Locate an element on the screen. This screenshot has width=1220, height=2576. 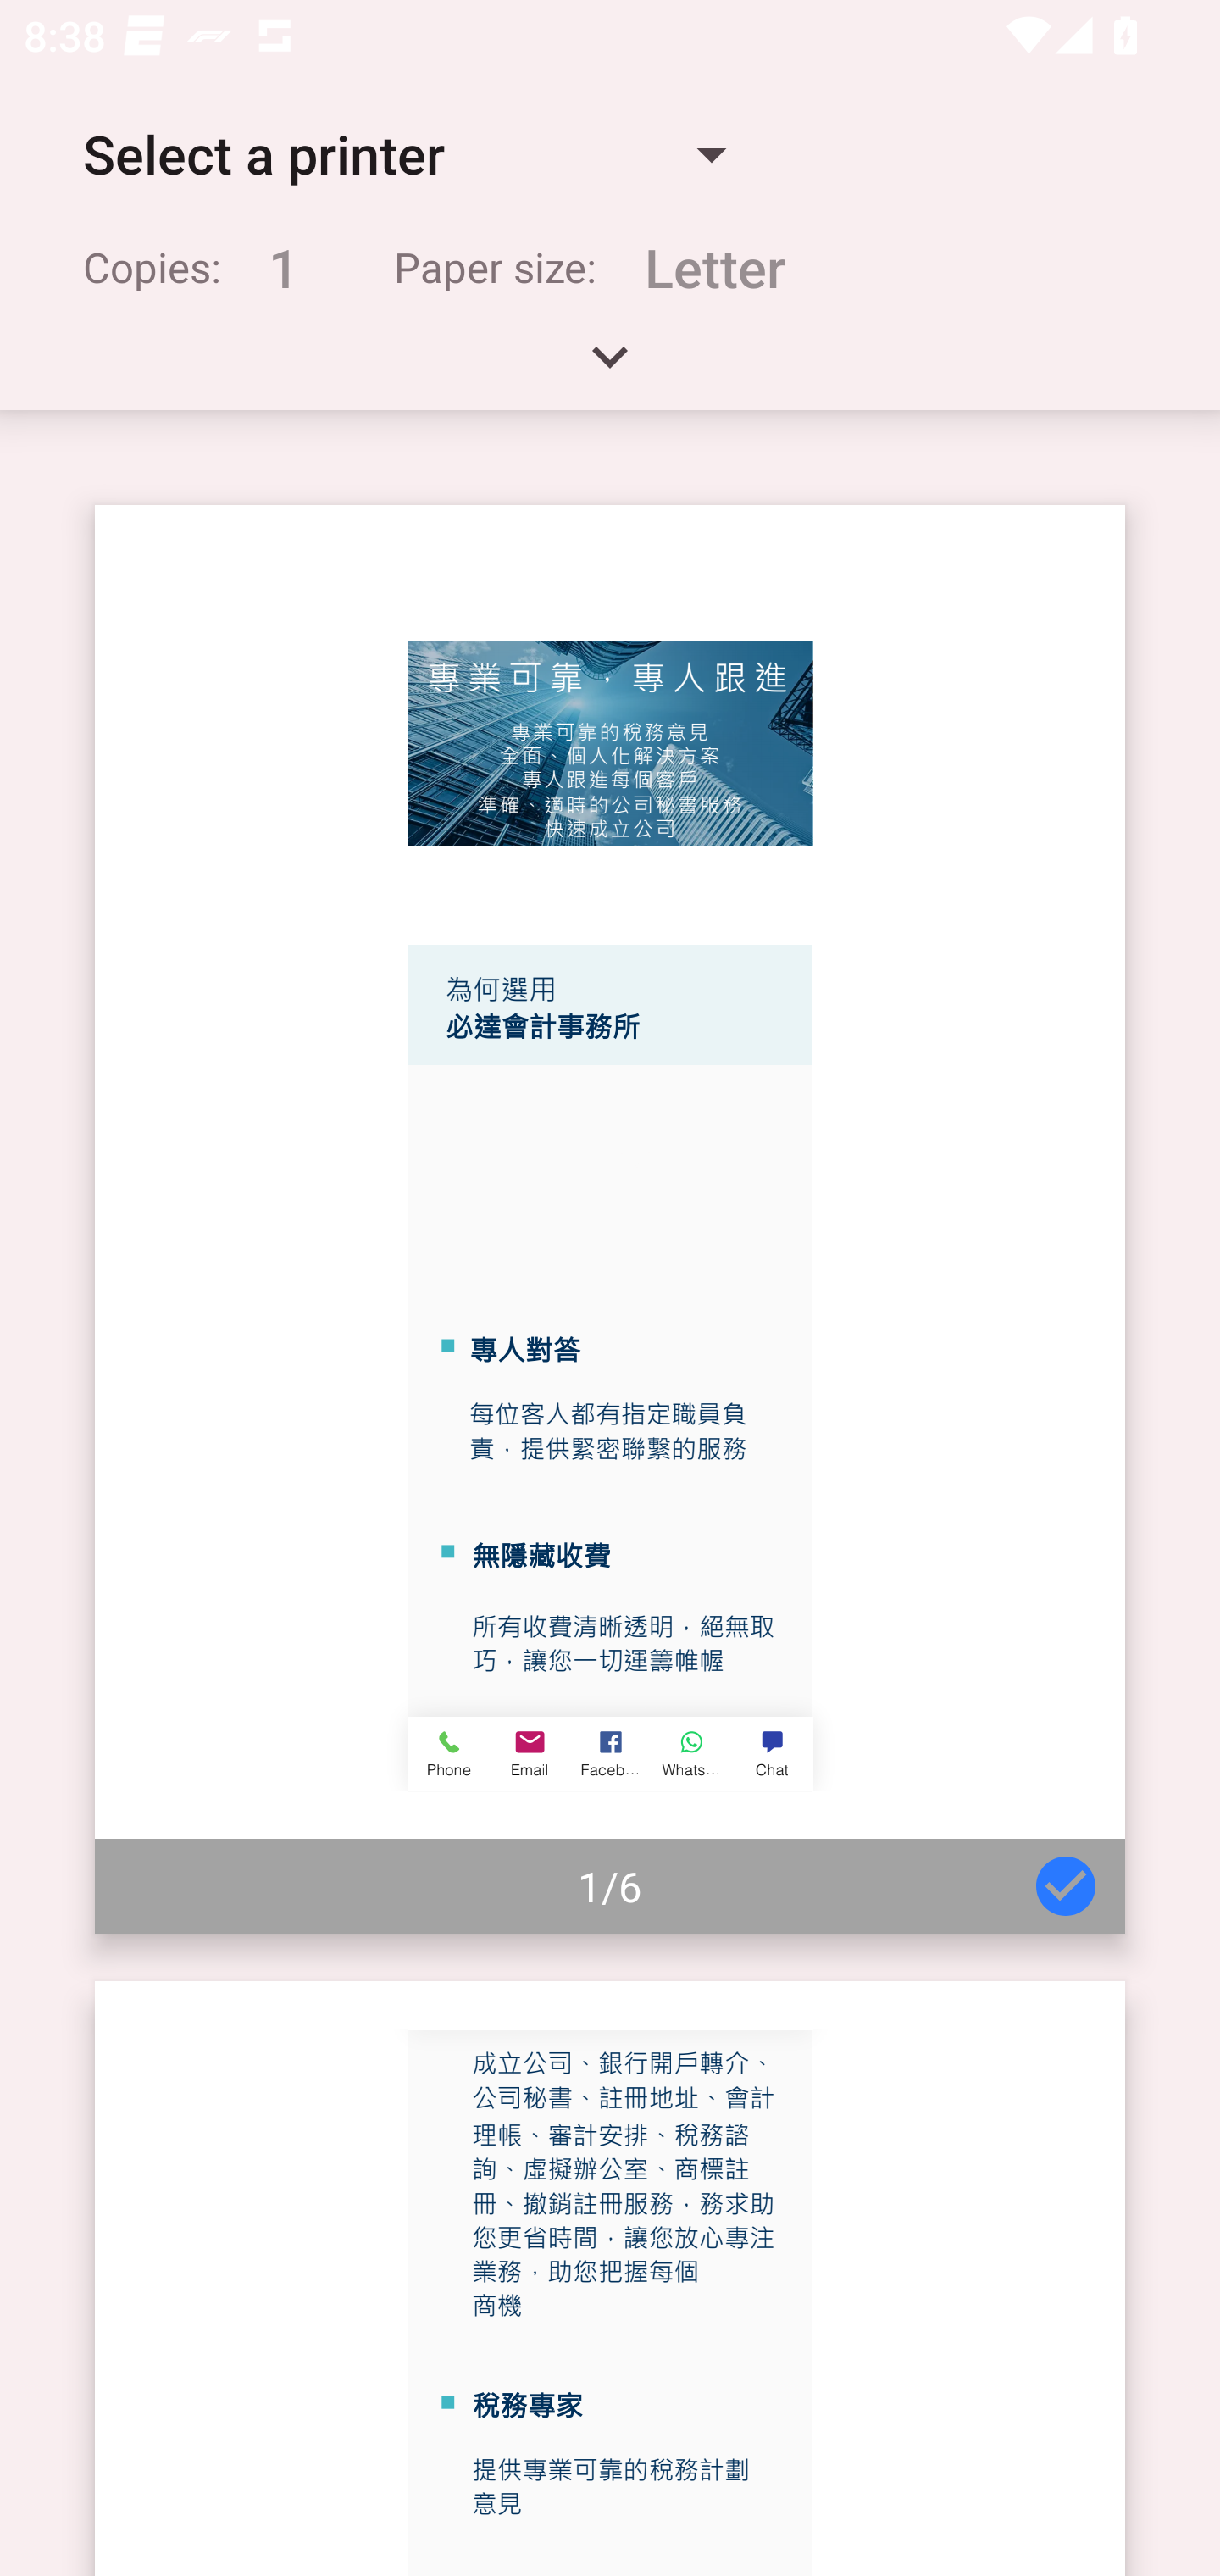
Page 2 of 6 is located at coordinates (610, 2278).